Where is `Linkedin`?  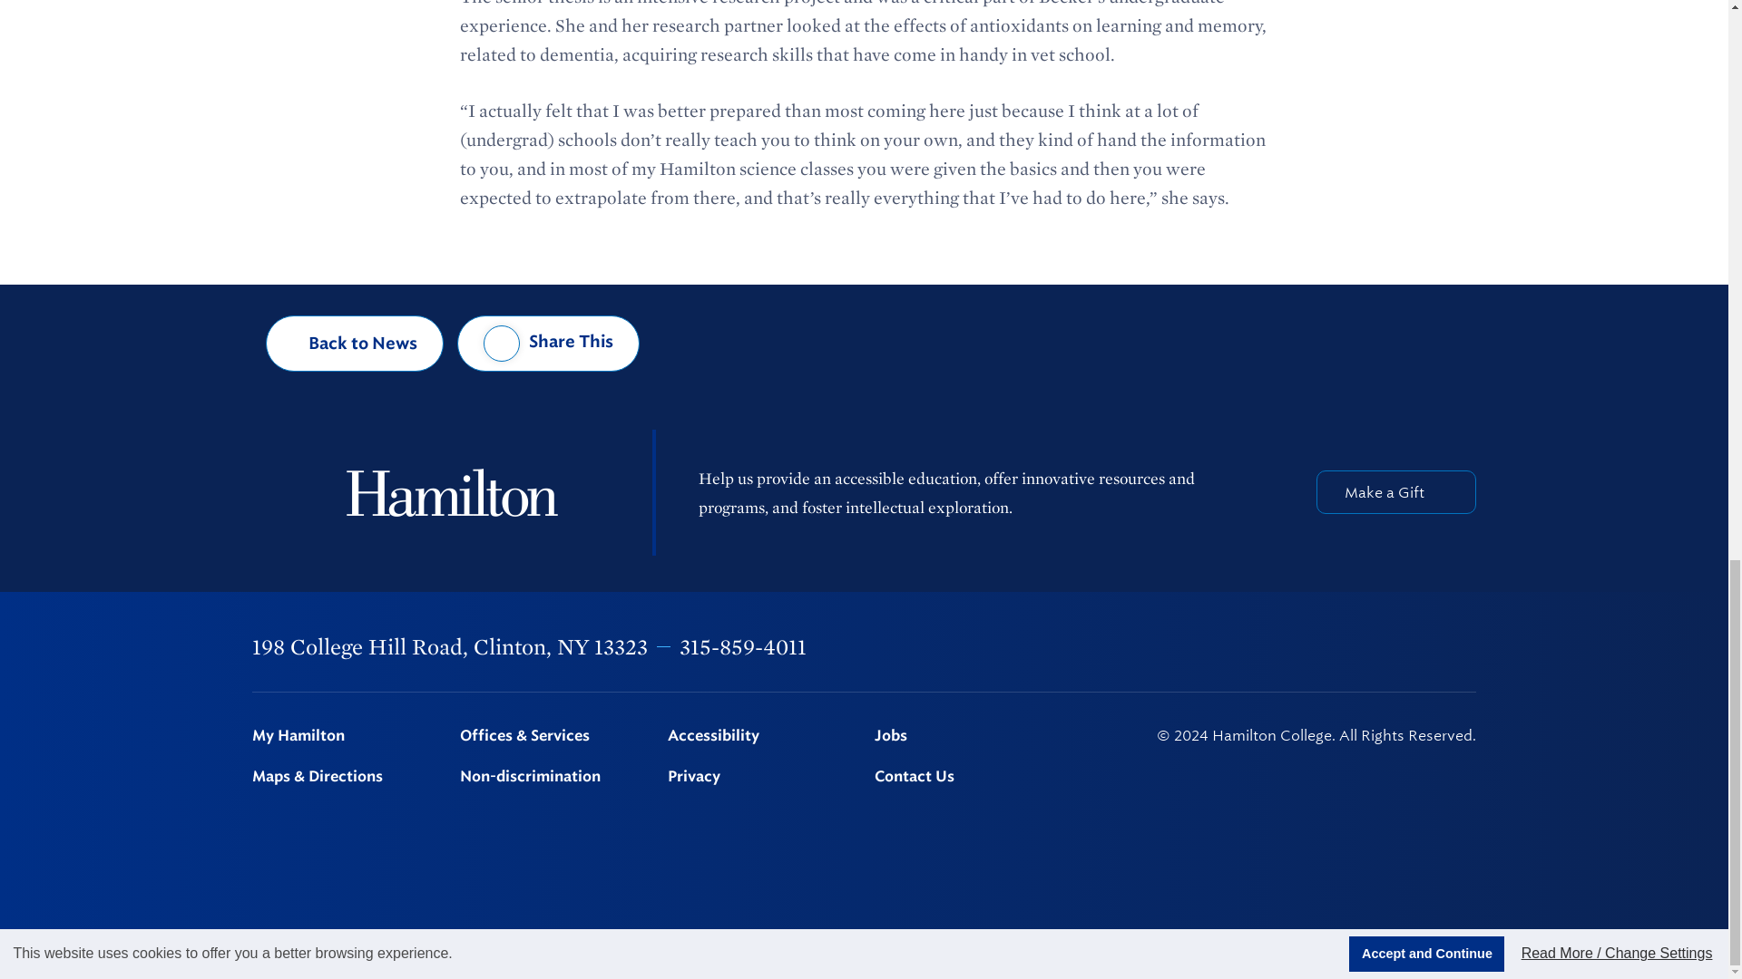
Linkedin is located at coordinates (1375, 646).